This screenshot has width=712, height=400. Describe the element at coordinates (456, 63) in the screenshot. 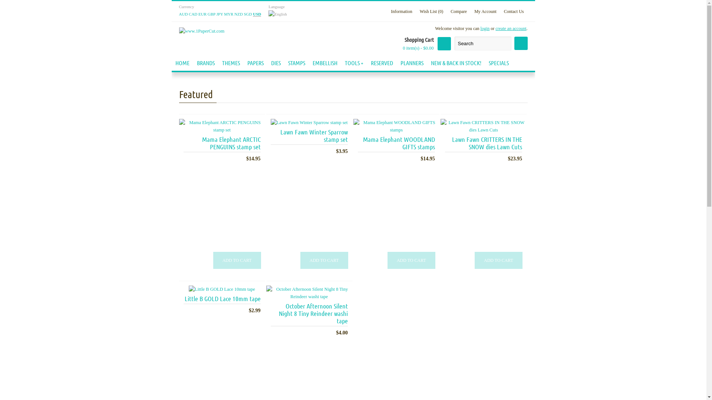

I see `NEW & BACK IN STOCK!` at that location.